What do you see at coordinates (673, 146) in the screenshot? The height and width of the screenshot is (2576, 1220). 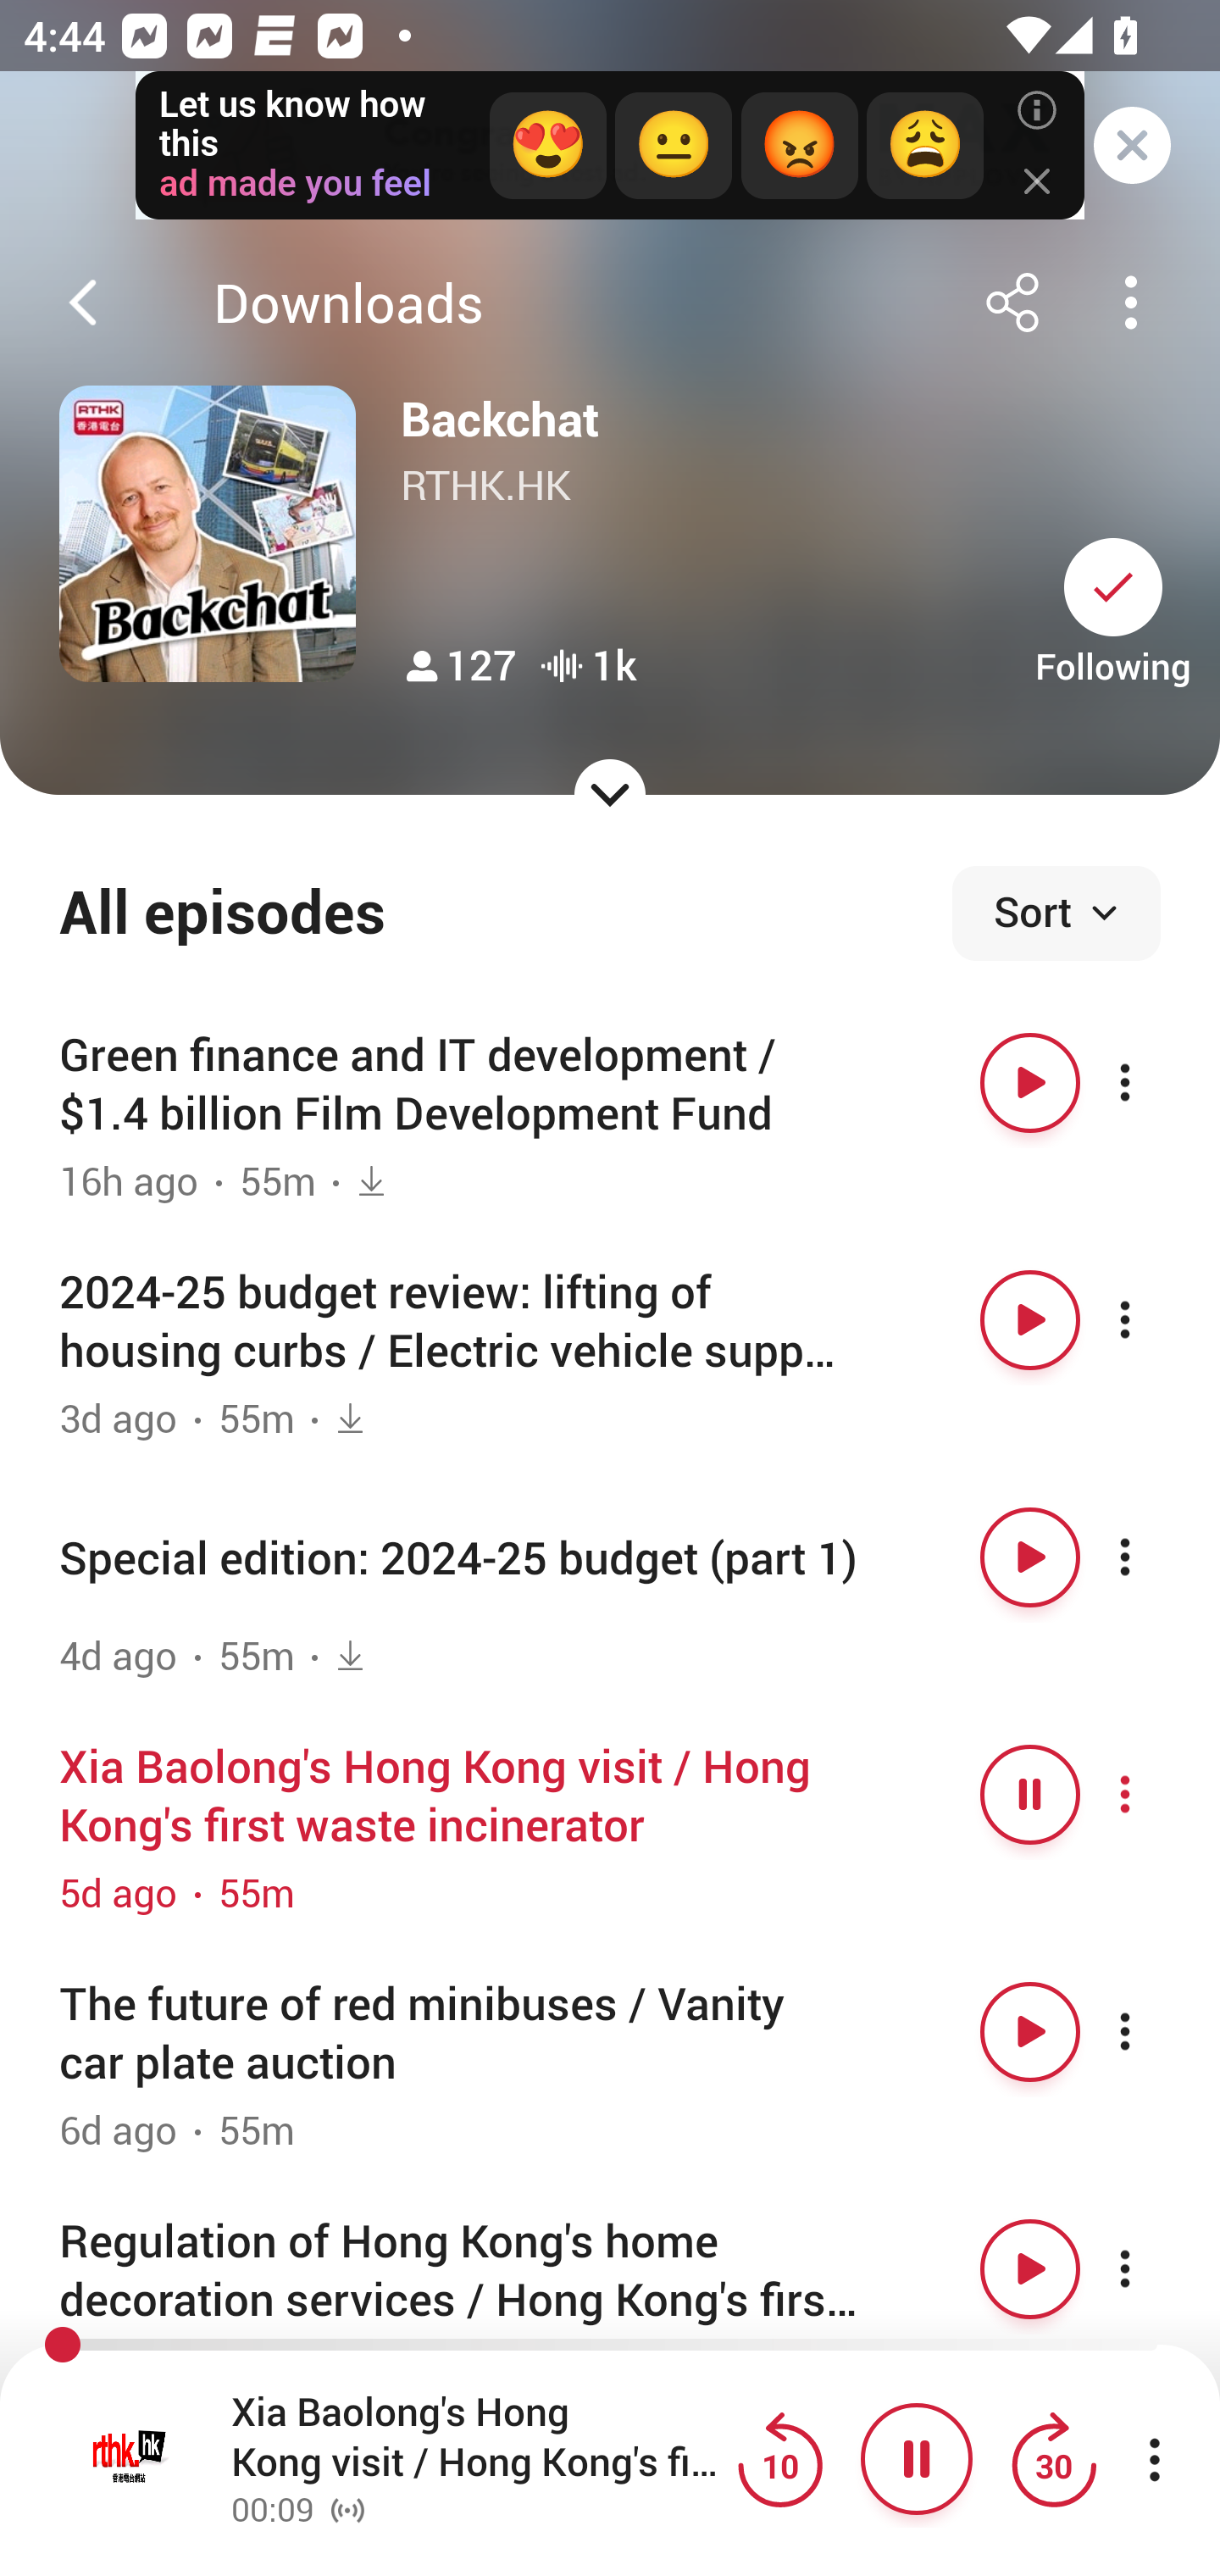 I see `😐` at bounding box center [673, 146].